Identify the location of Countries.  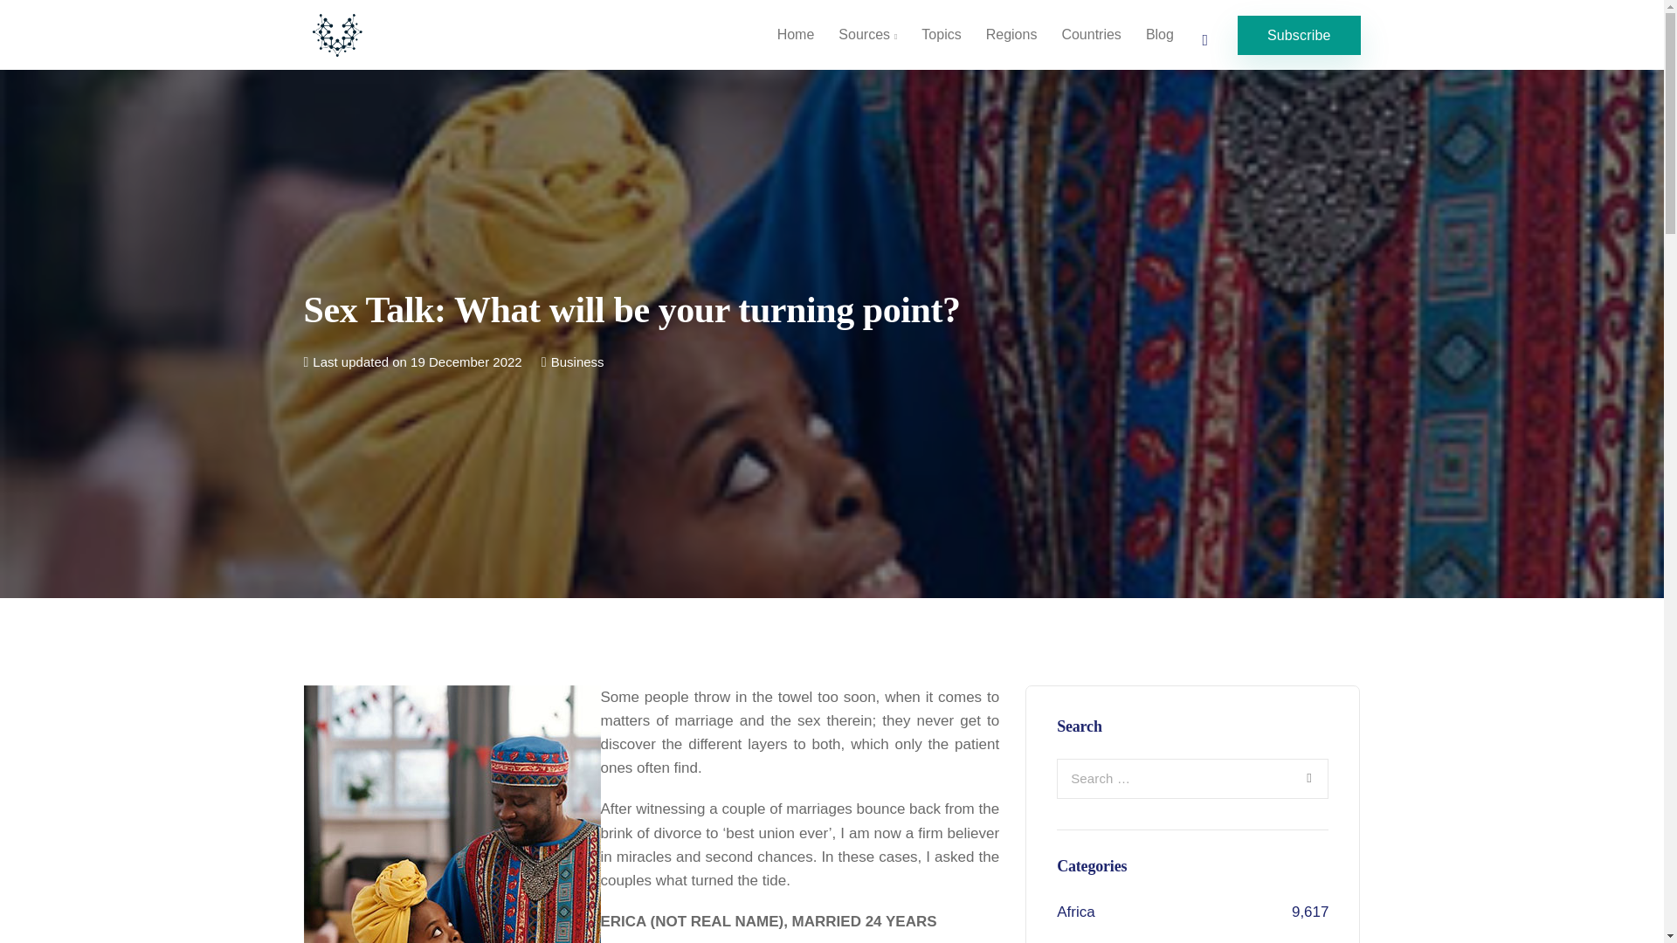
(1091, 35).